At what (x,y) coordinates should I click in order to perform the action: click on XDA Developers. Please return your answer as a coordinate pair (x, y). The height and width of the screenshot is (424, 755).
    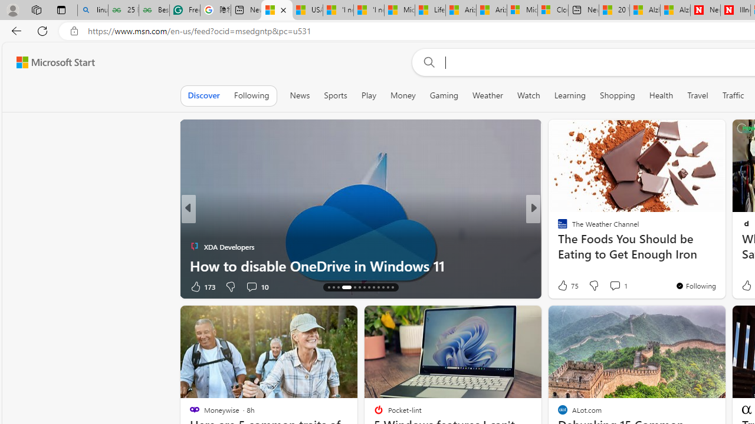
    Looking at the image, I should click on (194, 246).